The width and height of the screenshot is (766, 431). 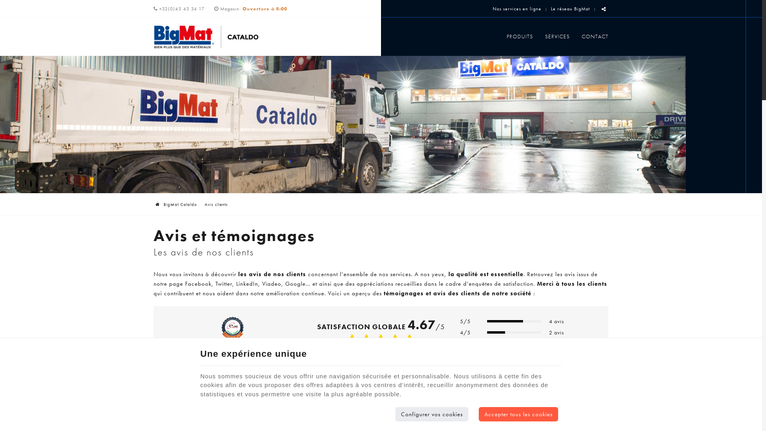 What do you see at coordinates (366, 341) in the screenshot?
I see `Pas satisfait` at bounding box center [366, 341].